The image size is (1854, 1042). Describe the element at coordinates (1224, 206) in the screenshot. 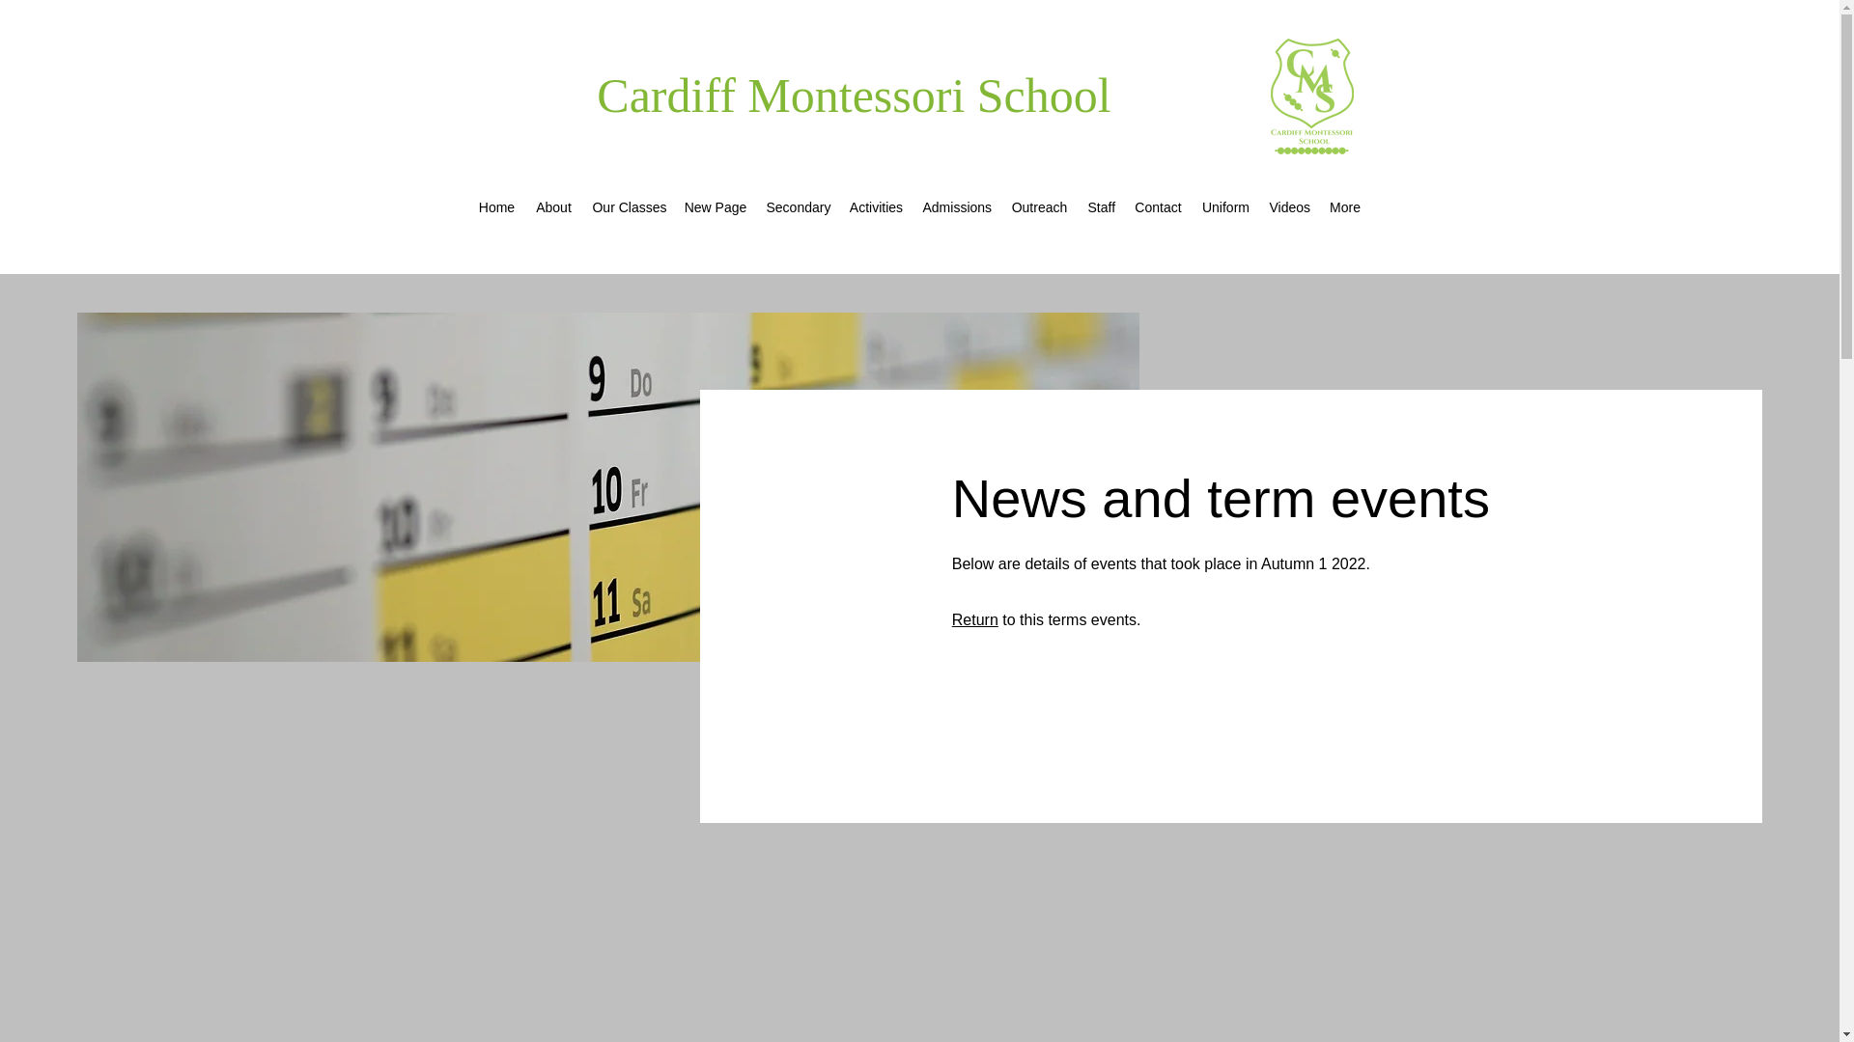

I see `Uniform` at that location.